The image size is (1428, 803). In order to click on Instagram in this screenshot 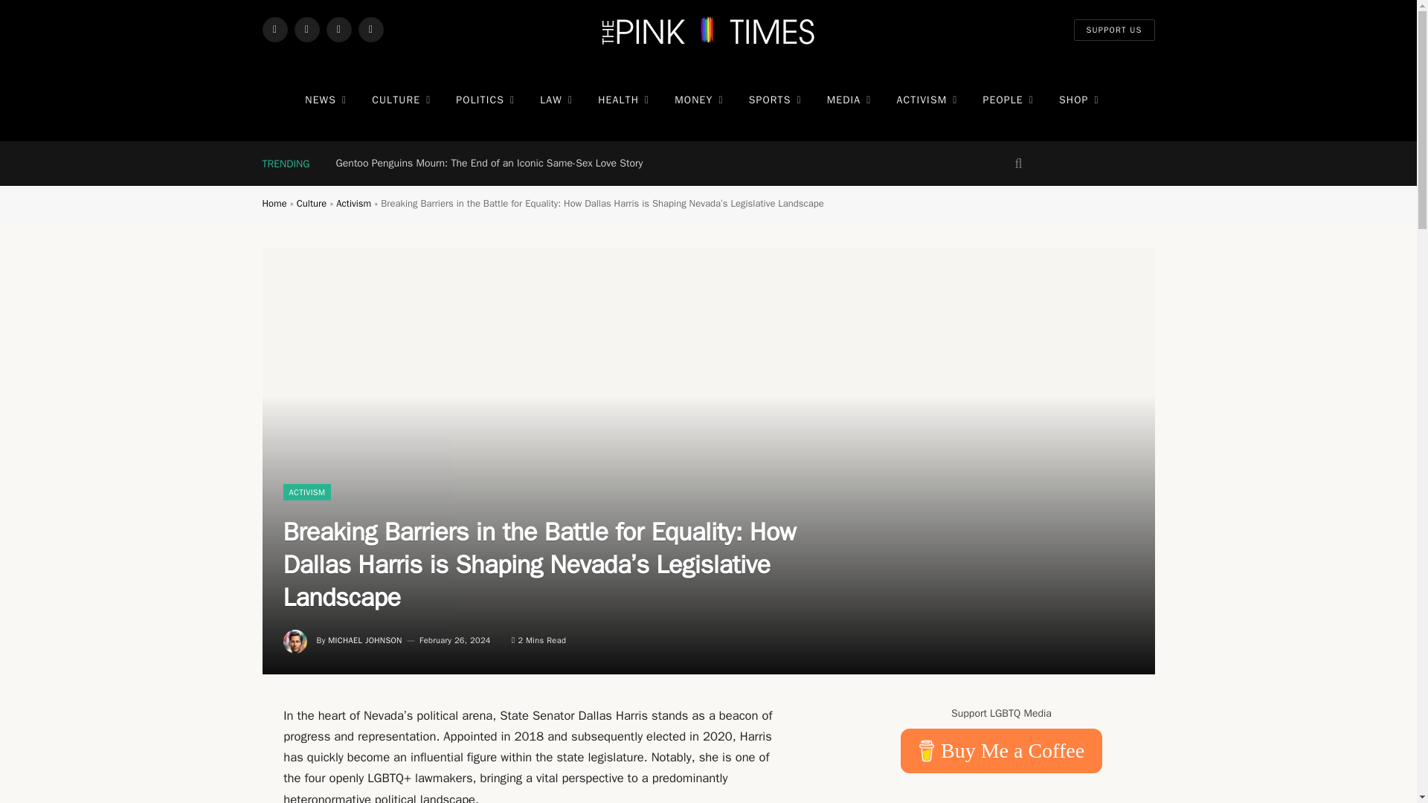, I will do `click(338, 30)`.